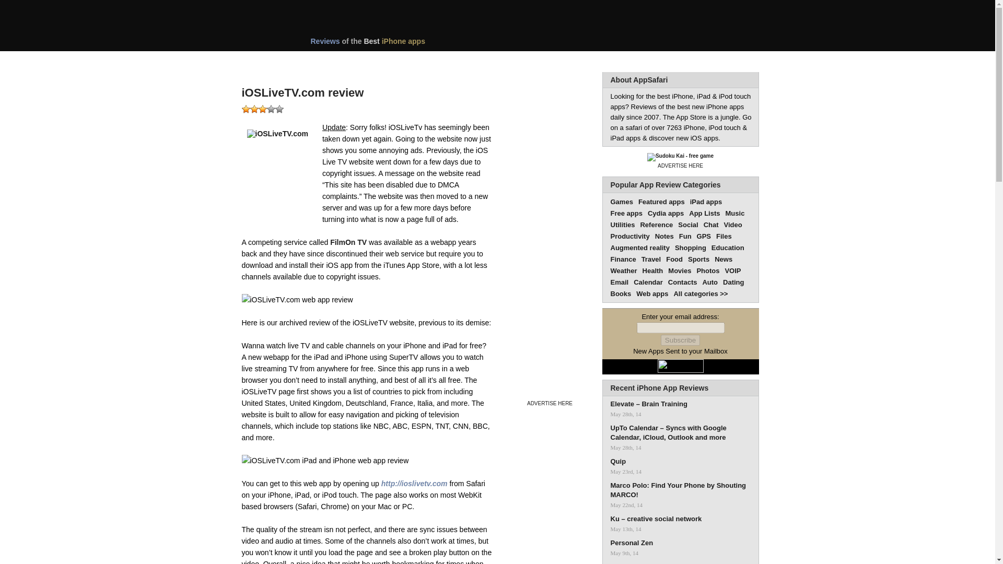 The height and width of the screenshot is (564, 1003). Describe the element at coordinates (405, 44) in the screenshot. I see `Reviews of the Best iPhone apps` at that location.